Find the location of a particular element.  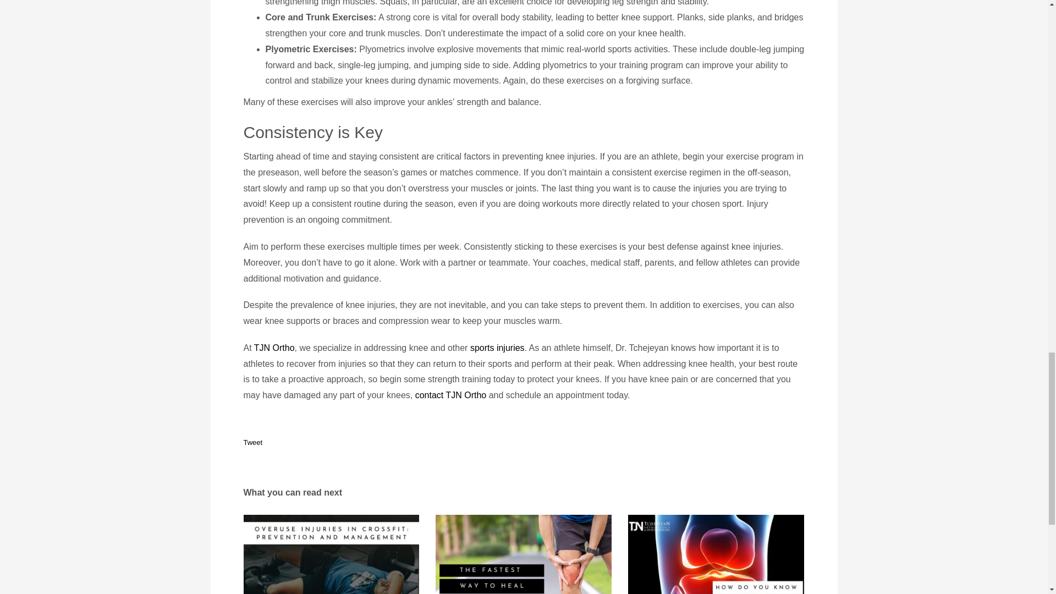

the fastest way to ehal patellar tendonitis is located at coordinates (523, 554).